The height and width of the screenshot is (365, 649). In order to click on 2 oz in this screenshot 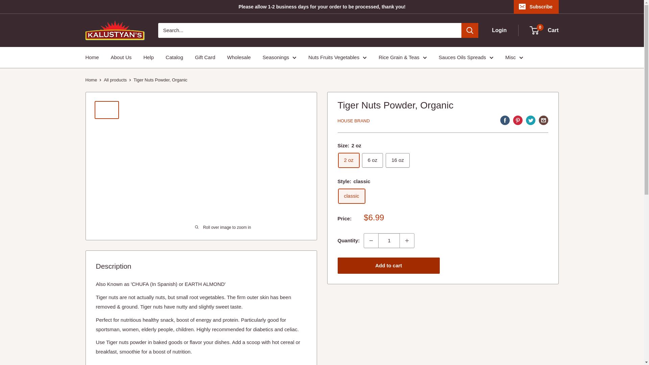, I will do `click(348, 160)`.